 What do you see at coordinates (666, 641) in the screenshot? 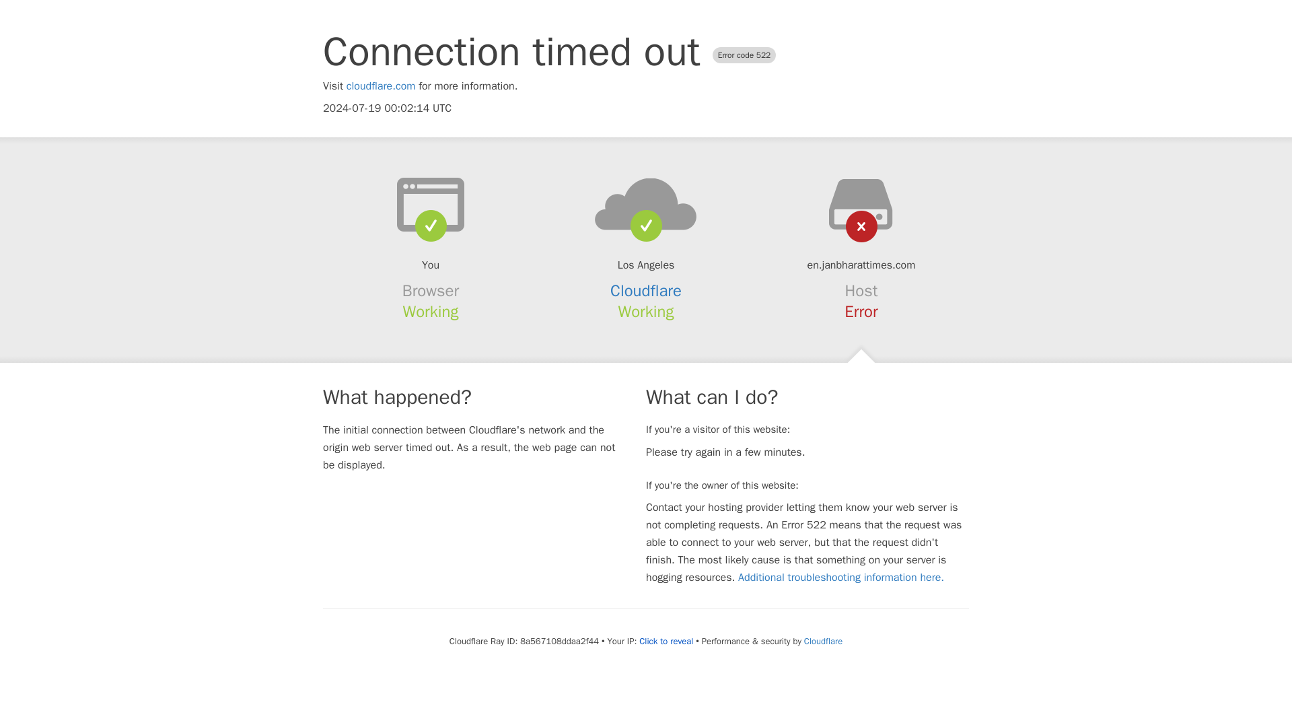
I see `Click to reveal` at bounding box center [666, 641].